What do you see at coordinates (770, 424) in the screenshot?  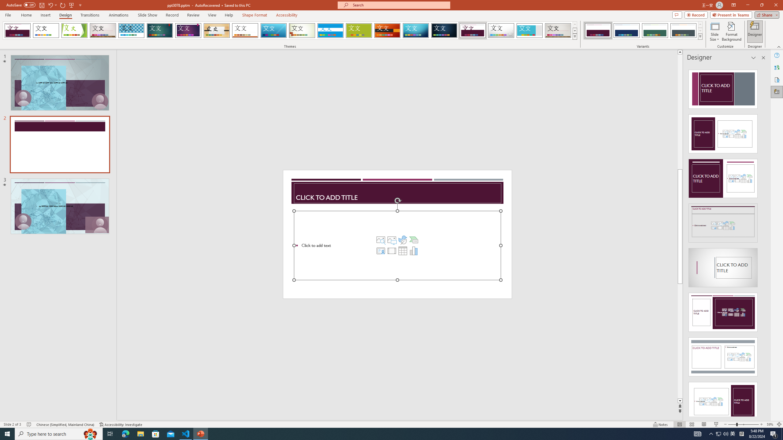 I see `Zoom 59%` at bounding box center [770, 424].